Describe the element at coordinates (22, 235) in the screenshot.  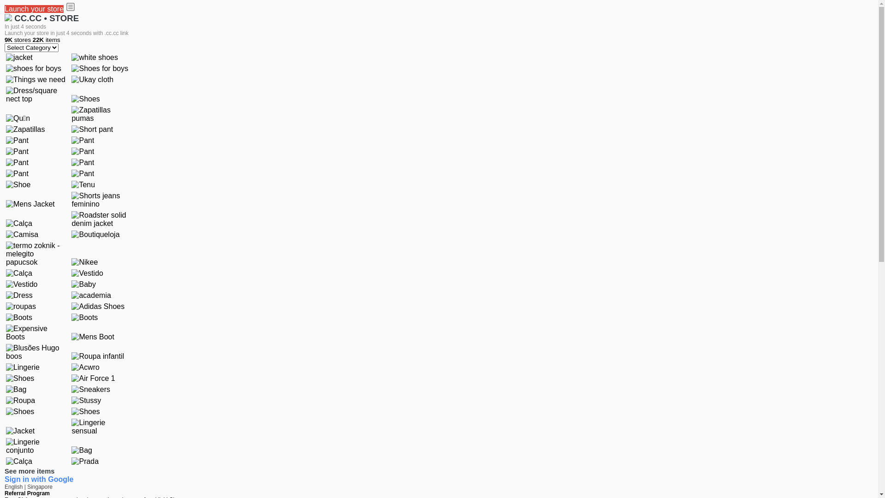
I see `Camisa` at that location.